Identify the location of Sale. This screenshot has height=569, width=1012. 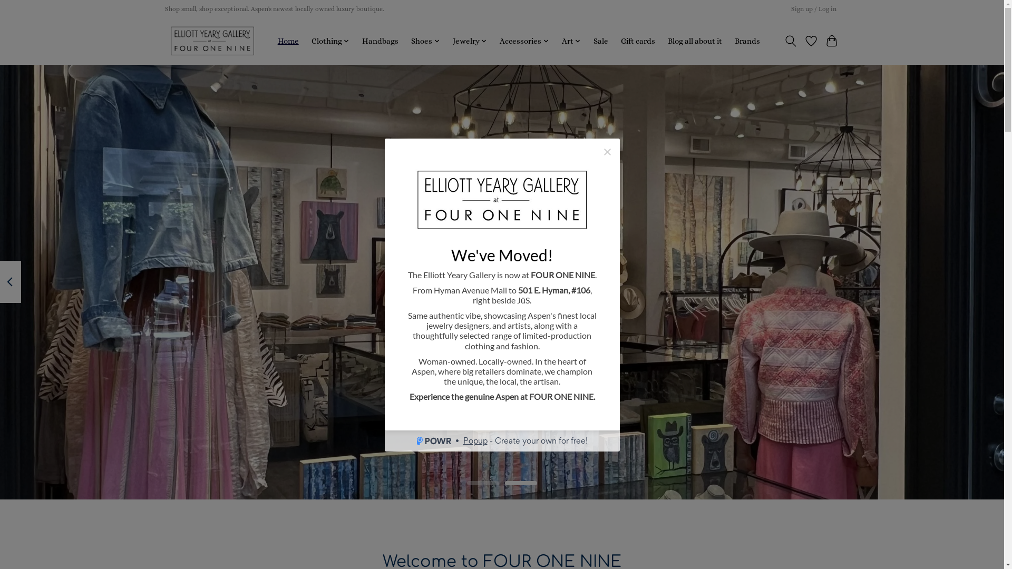
(601, 41).